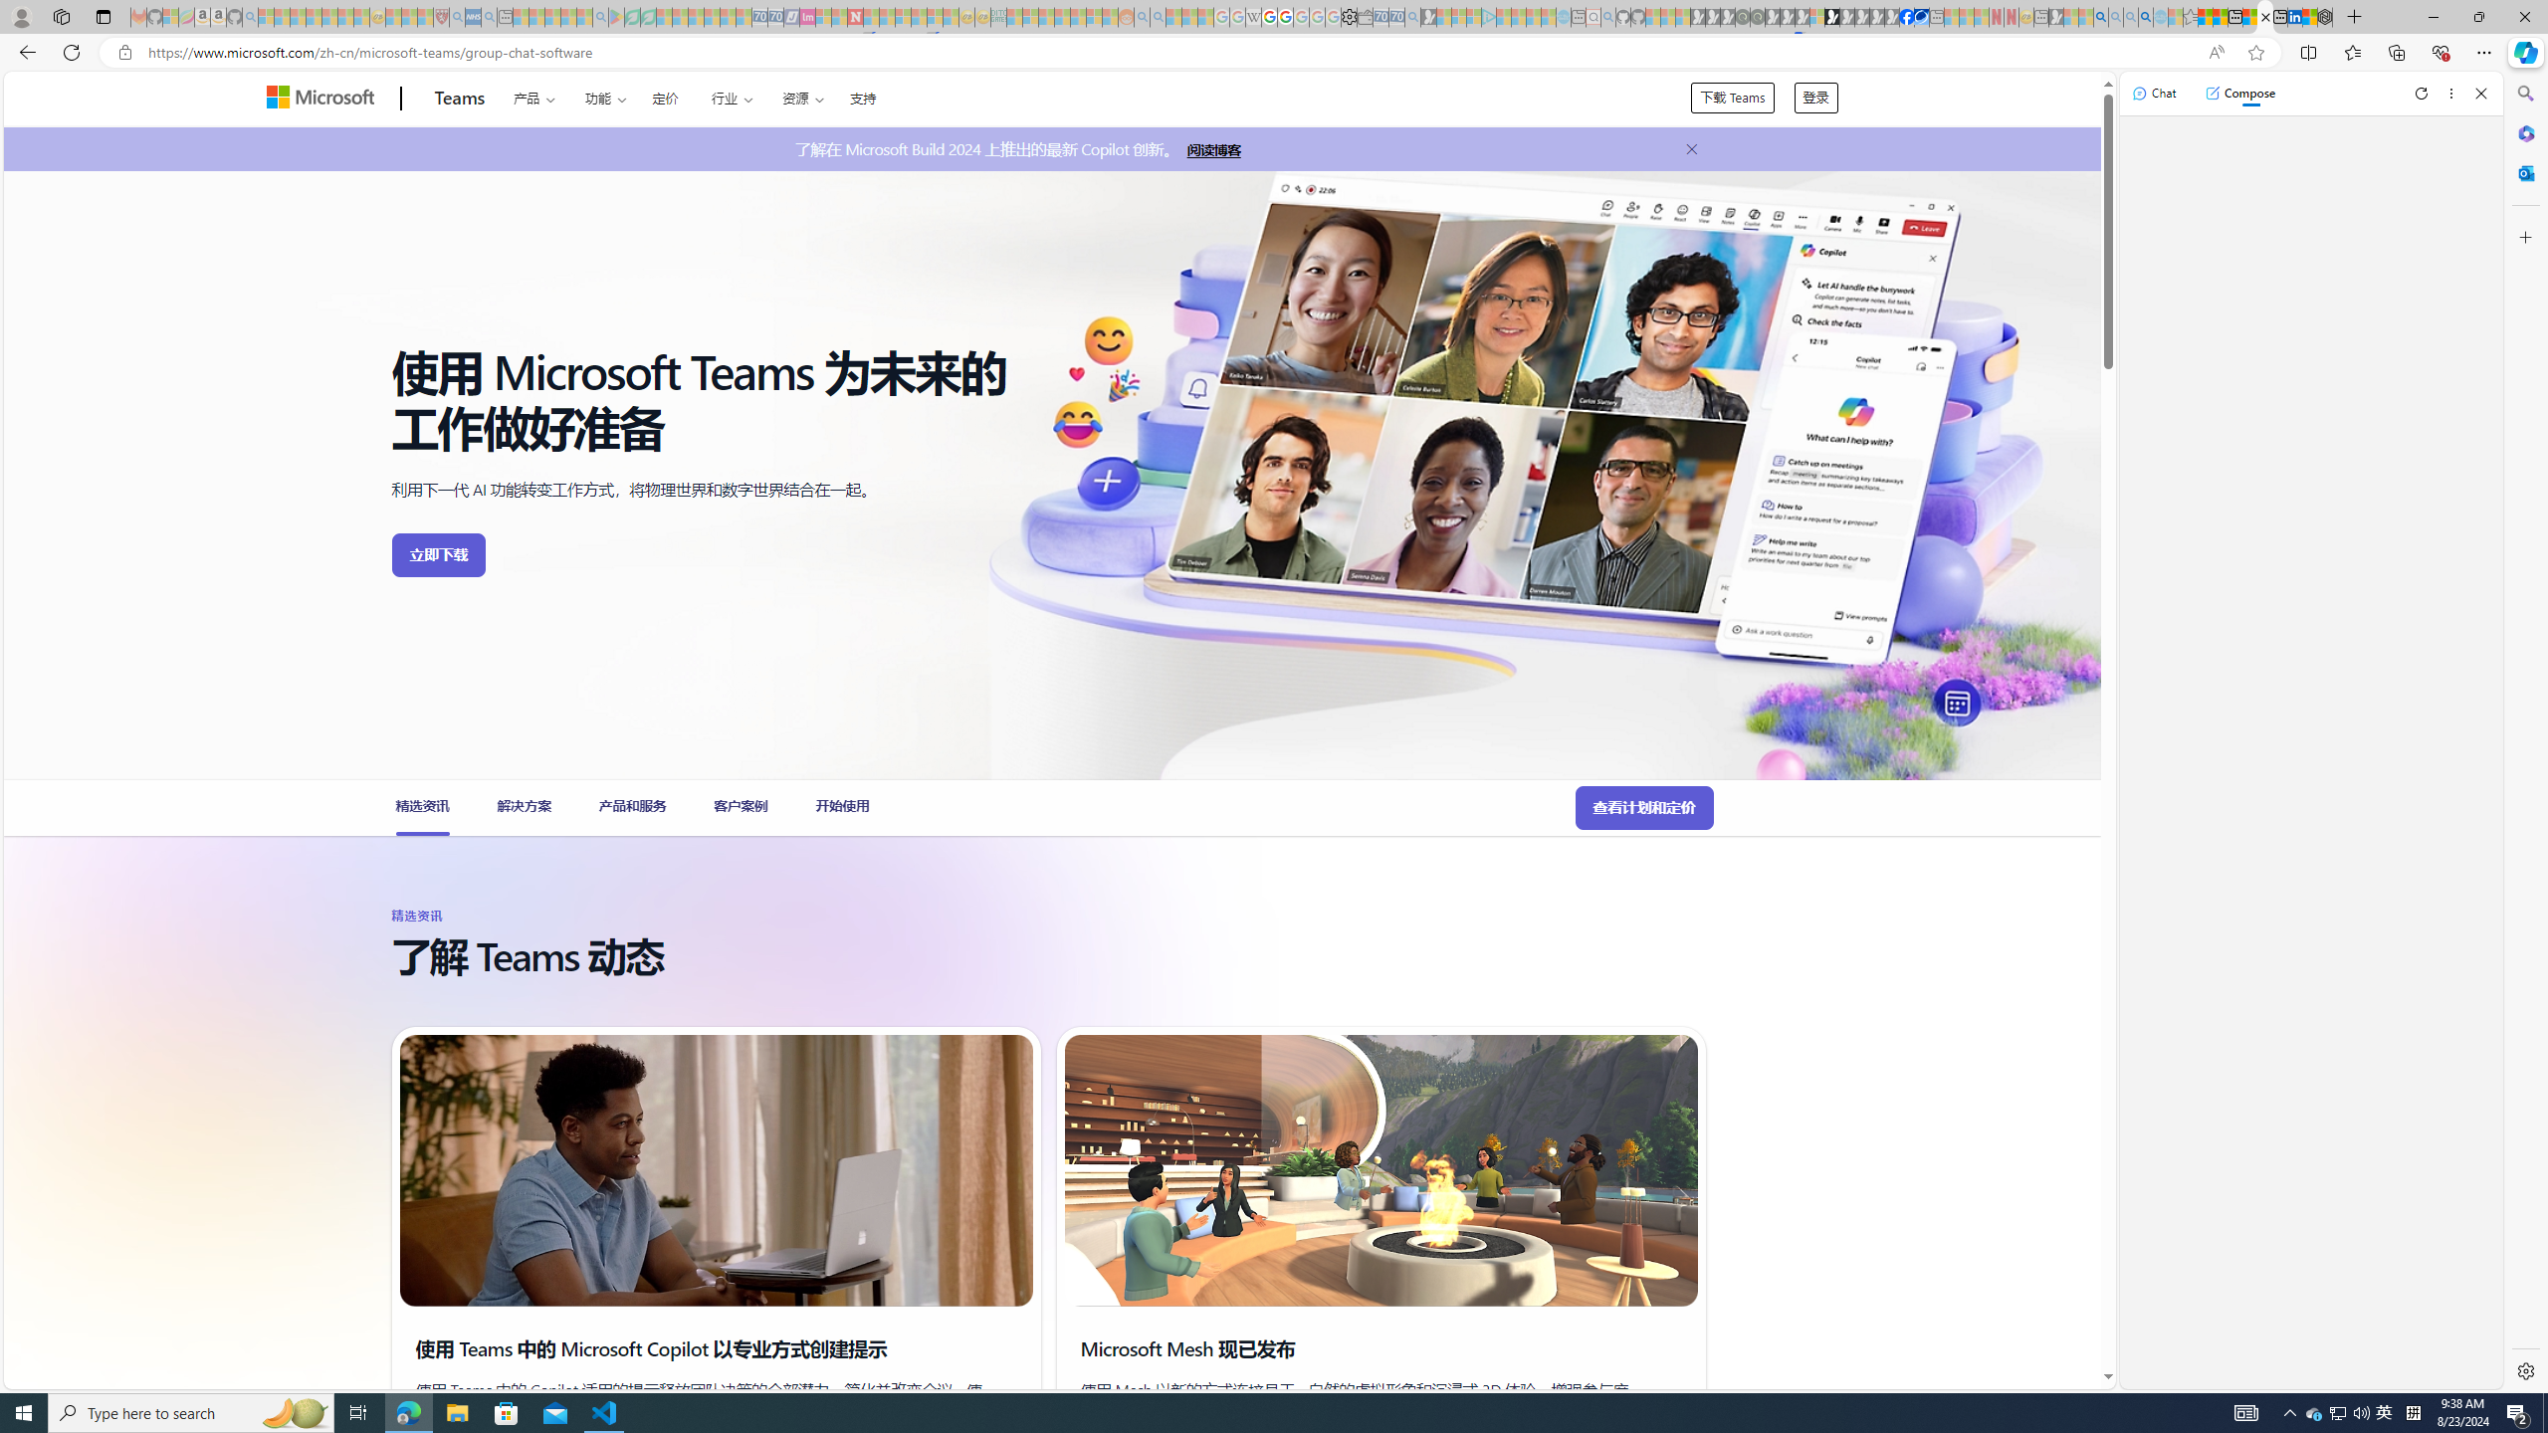 The image size is (2548, 1433). Describe the element at coordinates (1079, 17) in the screenshot. I see `Kinda Frugal - MSN - Sleeping` at that location.